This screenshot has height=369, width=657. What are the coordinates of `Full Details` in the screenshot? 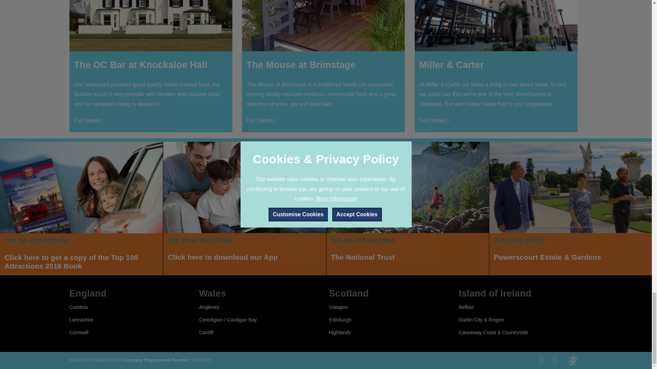 It's located at (435, 121).